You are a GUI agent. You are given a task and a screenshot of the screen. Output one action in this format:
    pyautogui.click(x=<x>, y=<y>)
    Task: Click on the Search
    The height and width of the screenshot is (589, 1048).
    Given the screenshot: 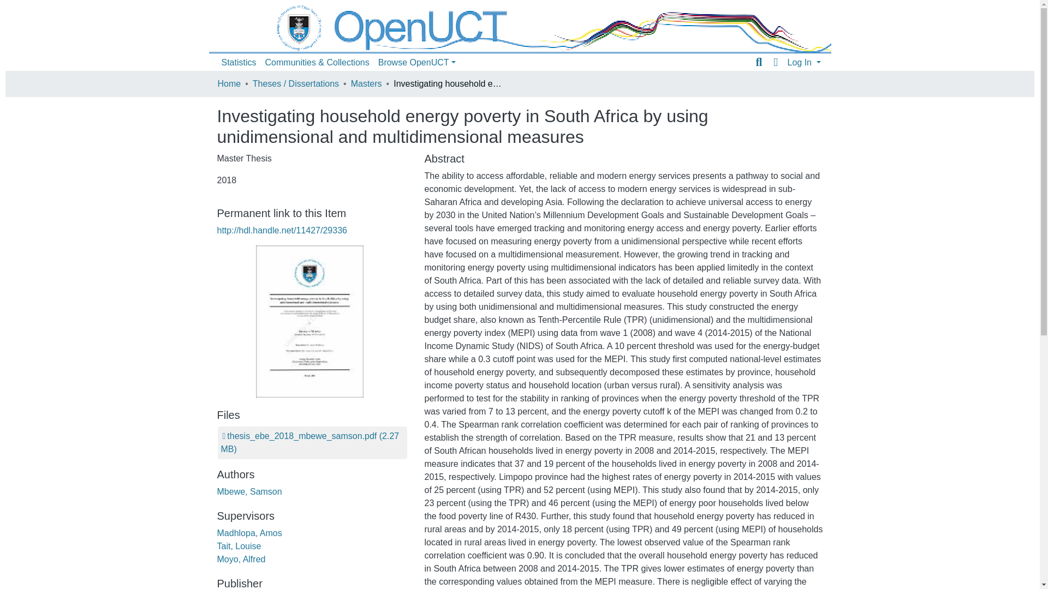 What is the action you would take?
    pyautogui.click(x=759, y=62)
    